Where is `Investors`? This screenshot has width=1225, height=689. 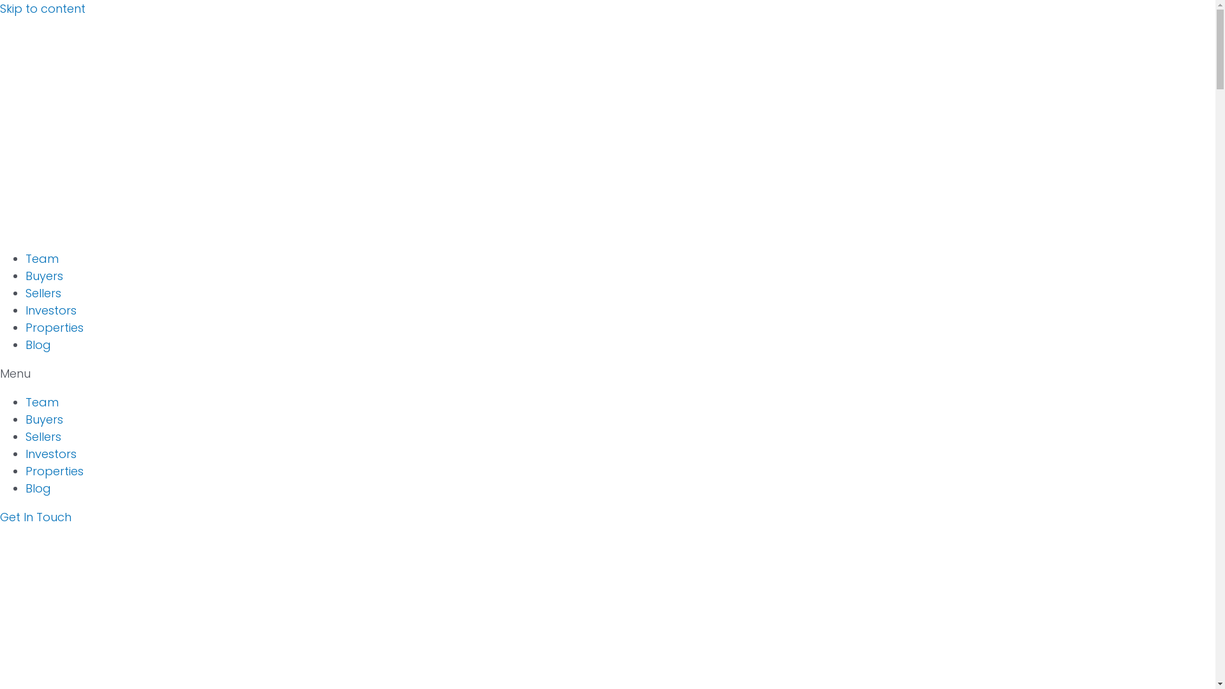 Investors is located at coordinates (51, 310).